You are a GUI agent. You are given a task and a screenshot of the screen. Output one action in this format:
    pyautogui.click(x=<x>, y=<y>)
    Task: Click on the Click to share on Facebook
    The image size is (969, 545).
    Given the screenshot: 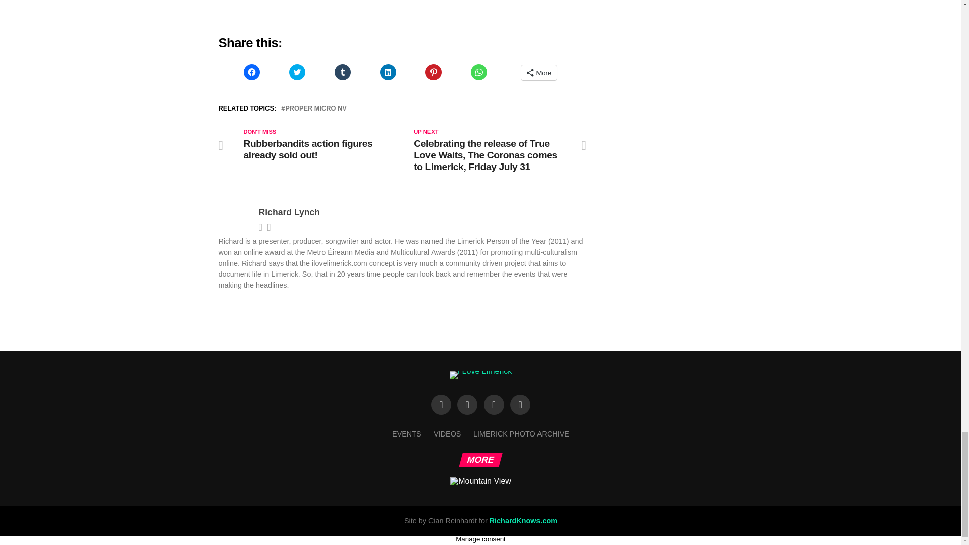 What is the action you would take?
    pyautogui.click(x=251, y=72)
    